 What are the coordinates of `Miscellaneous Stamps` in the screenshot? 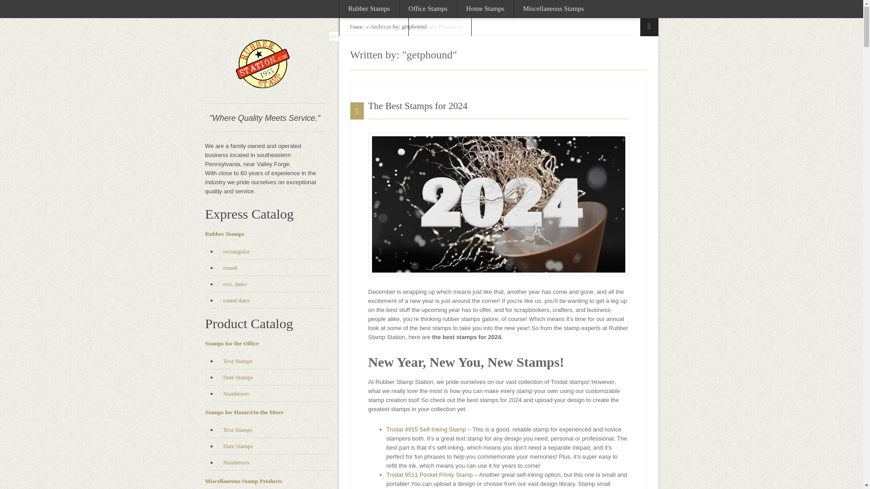 It's located at (554, 9).